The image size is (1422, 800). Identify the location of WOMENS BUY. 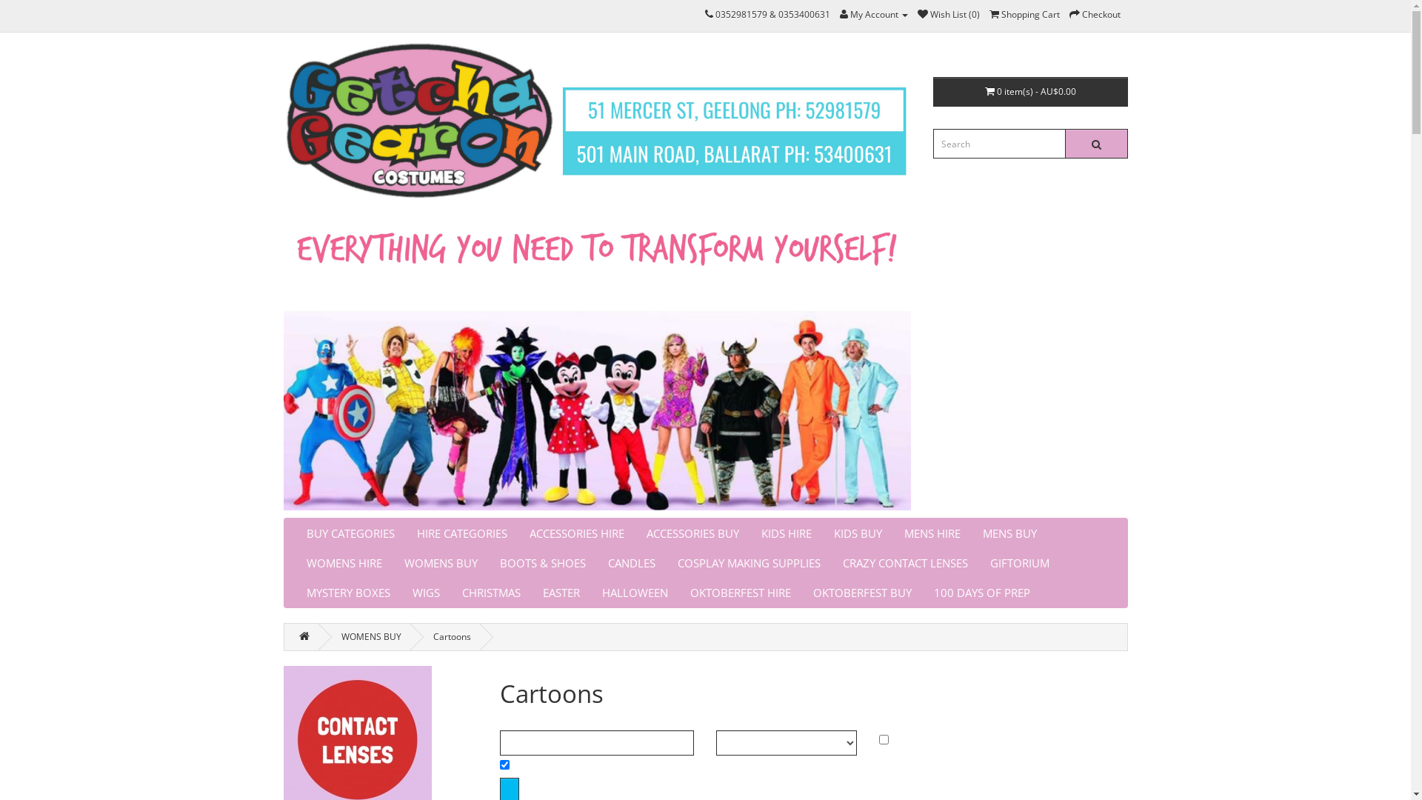
(370, 637).